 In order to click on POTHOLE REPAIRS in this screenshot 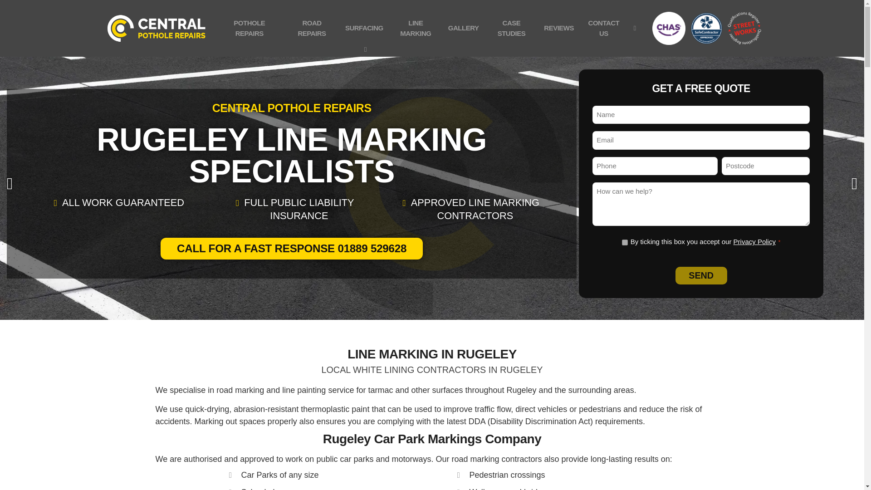, I will do `click(250, 28)`.